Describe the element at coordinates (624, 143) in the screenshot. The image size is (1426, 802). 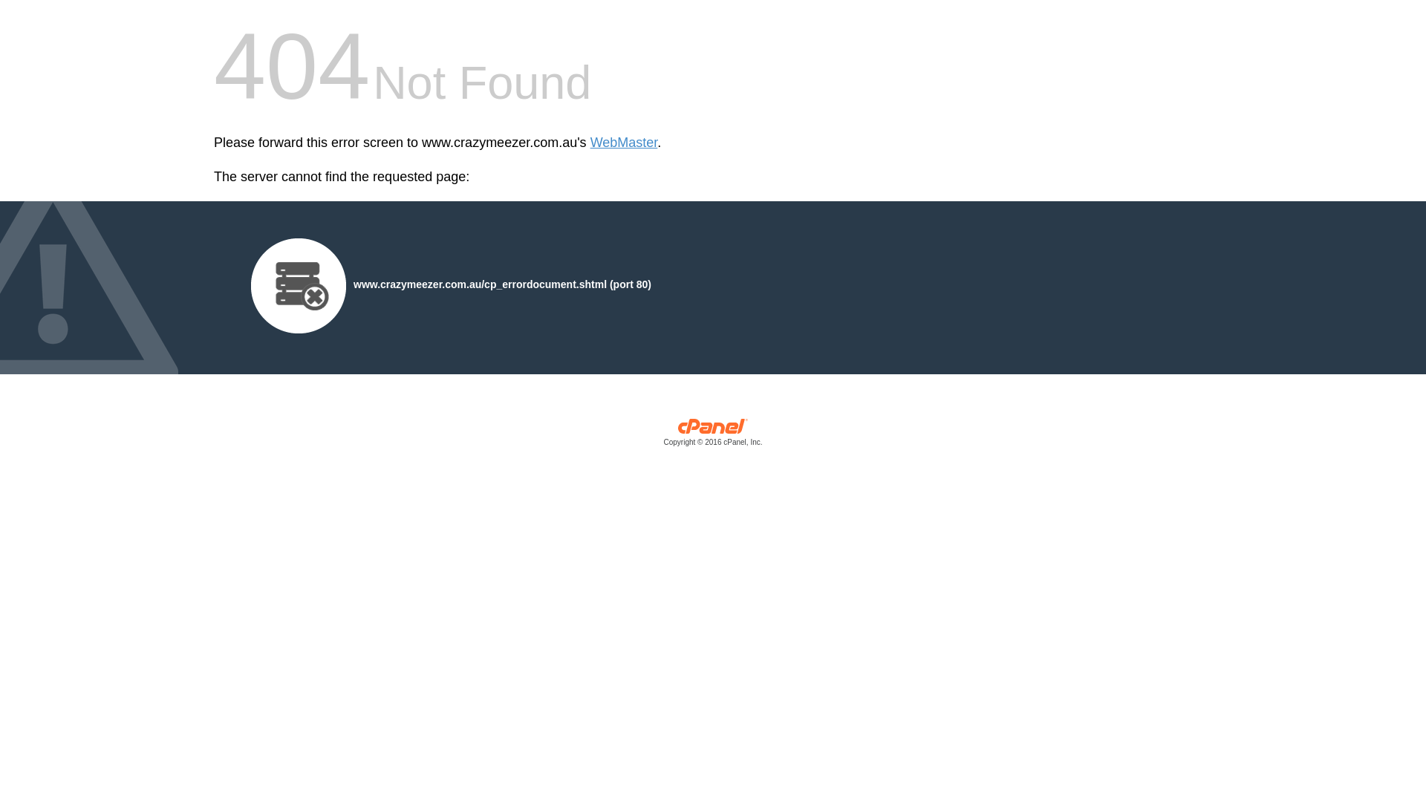
I see `WebMaster` at that location.